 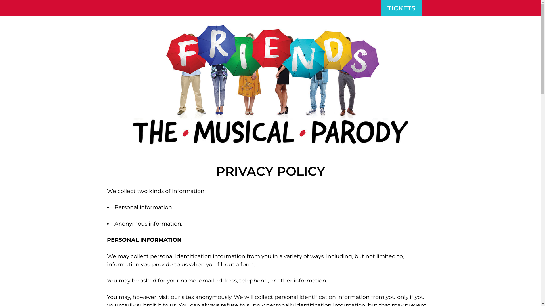 What do you see at coordinates (401, 8) in the screenshot?
I see `TICKETS` at bounding box center [401, 8].